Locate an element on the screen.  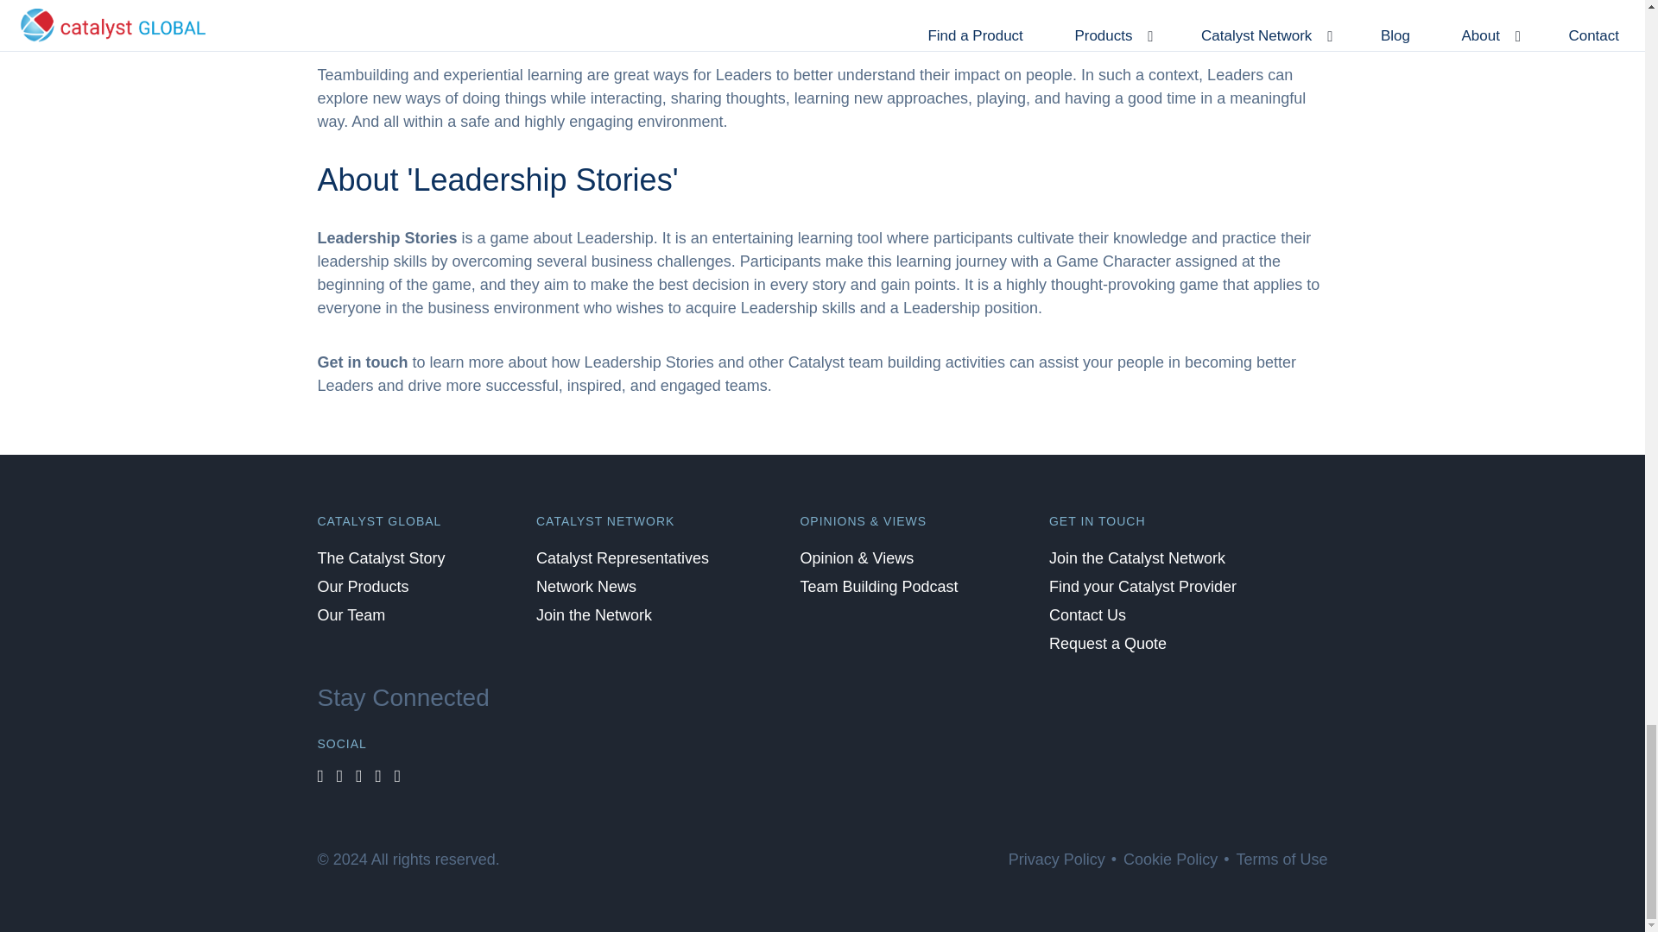
The Catalyst Story is located at coordinates (394, 557).